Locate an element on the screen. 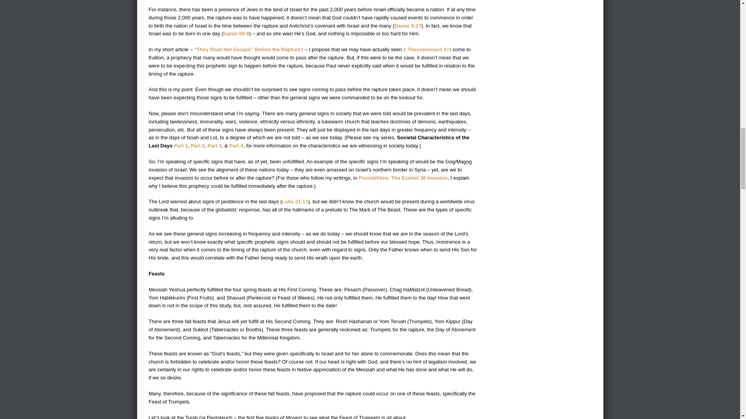 The image size is (746, 419). Luke 21:11 is located at coordinates (295, 201).